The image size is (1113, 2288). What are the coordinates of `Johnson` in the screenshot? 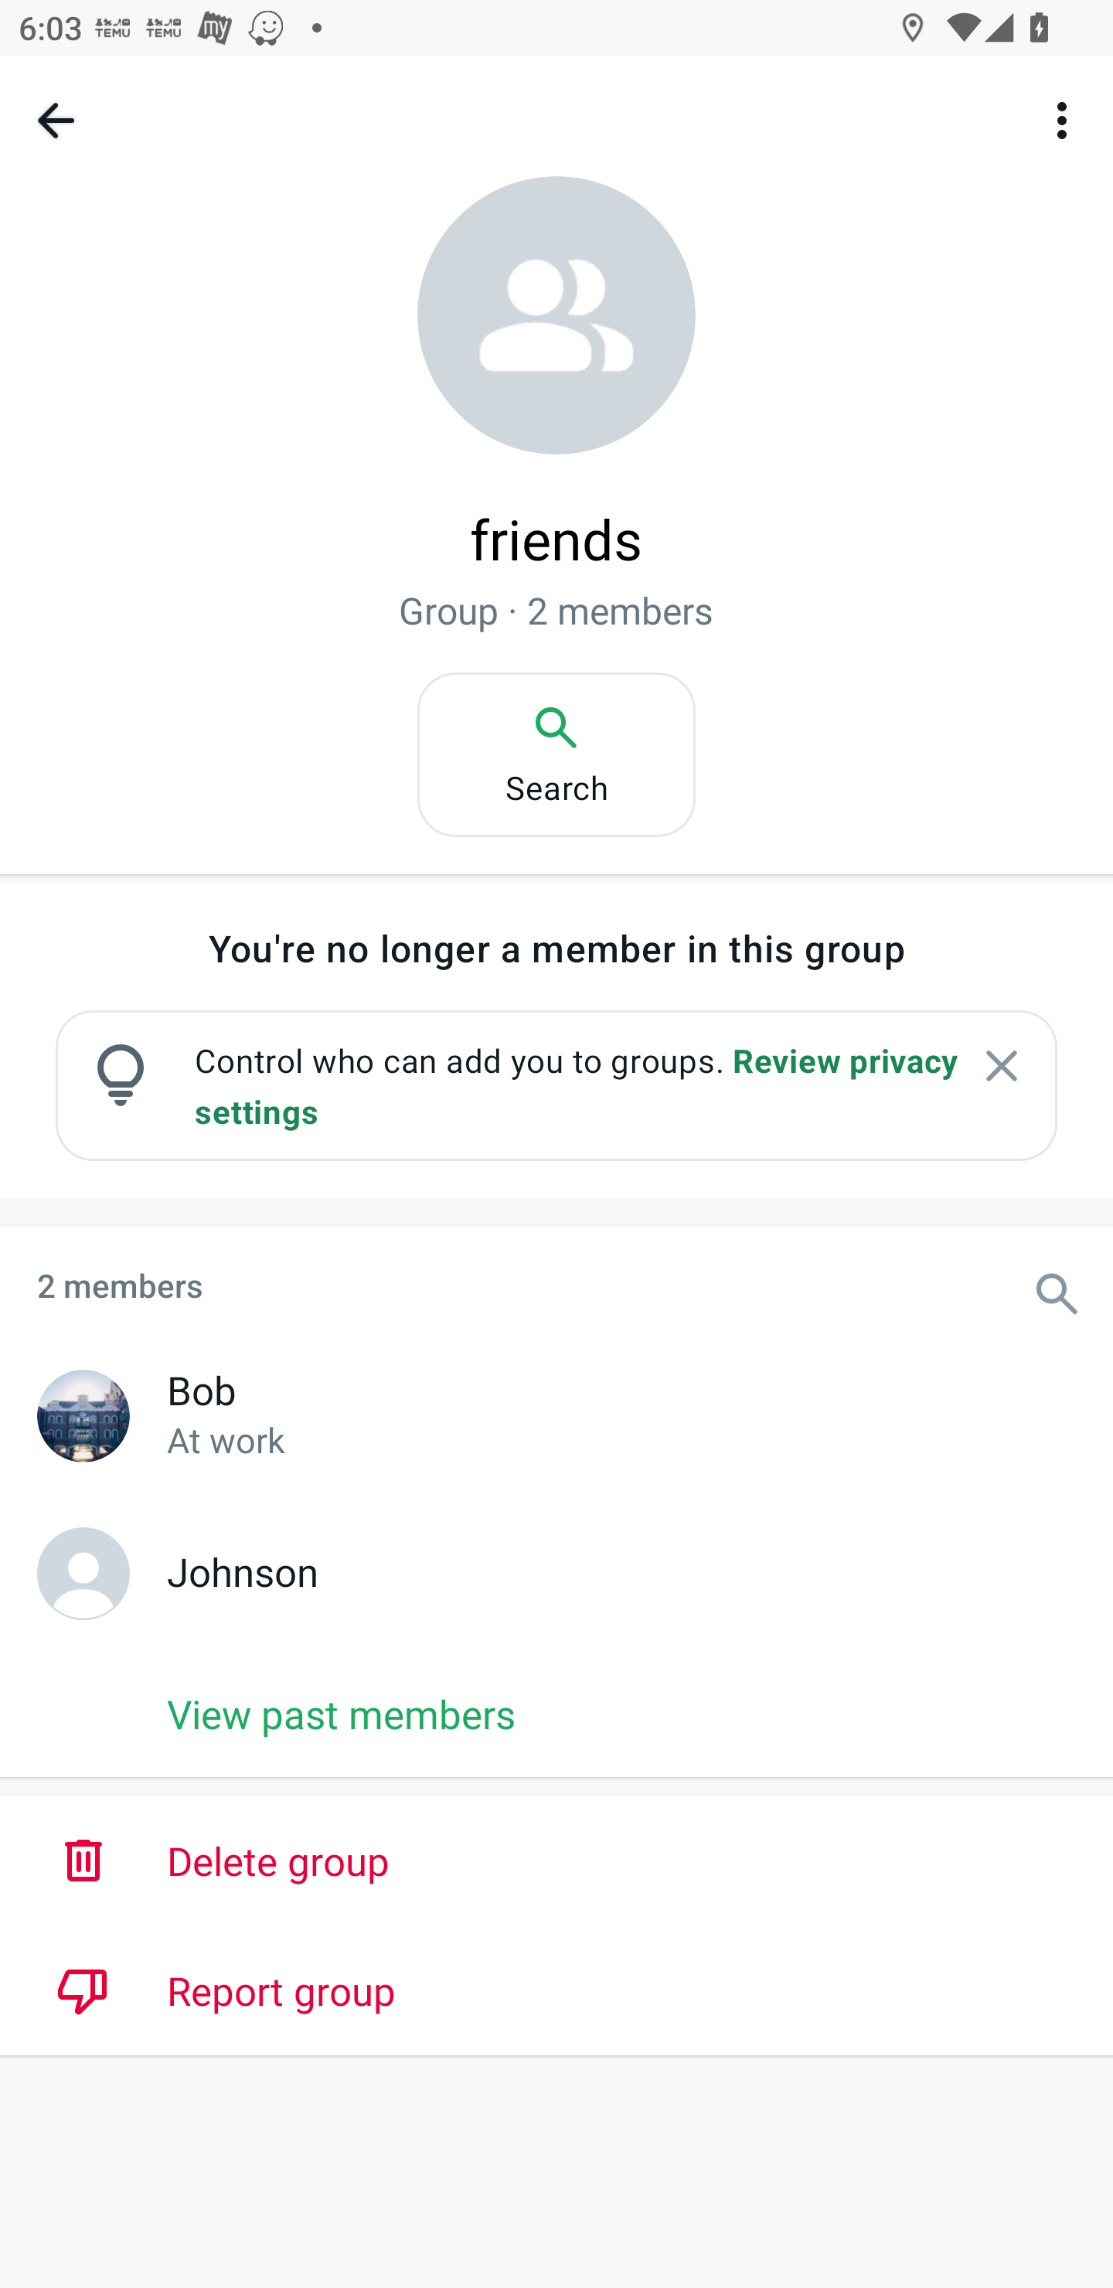 It's located at (556, 1571).